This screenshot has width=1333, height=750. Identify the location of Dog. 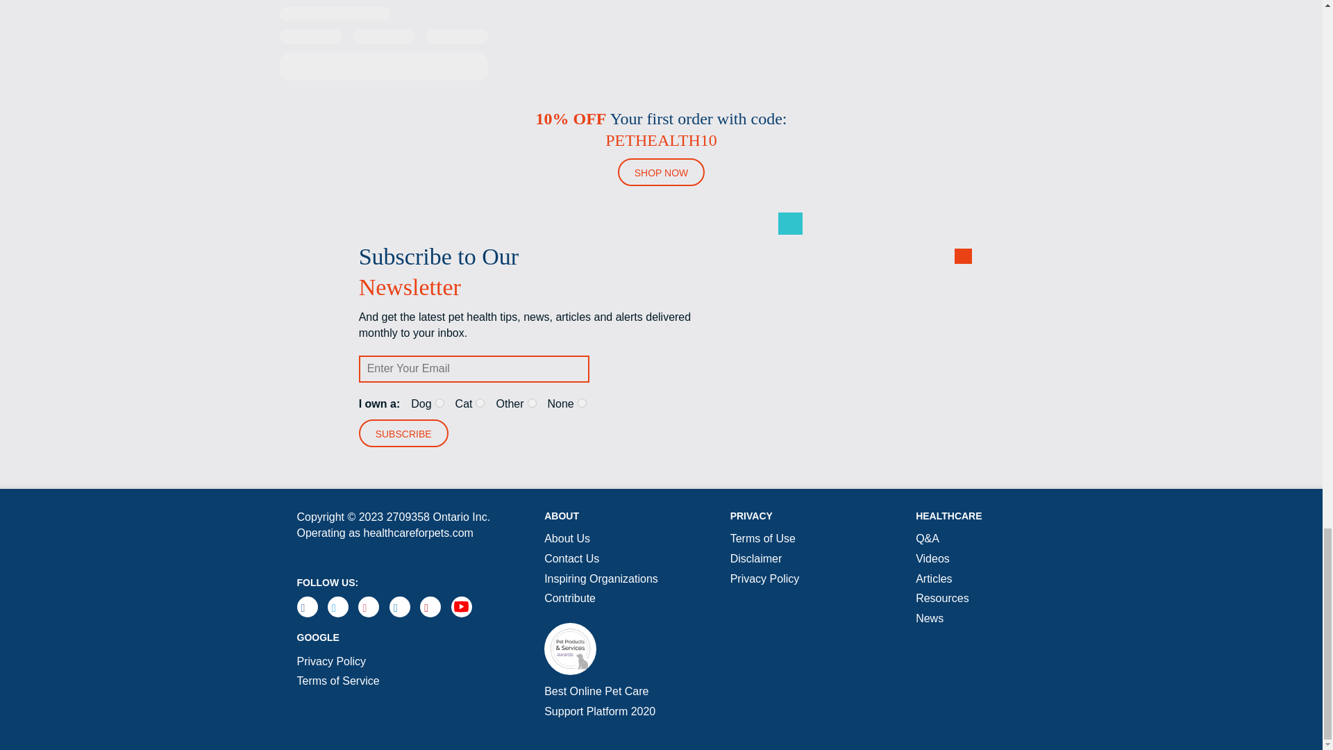
(439, 403).